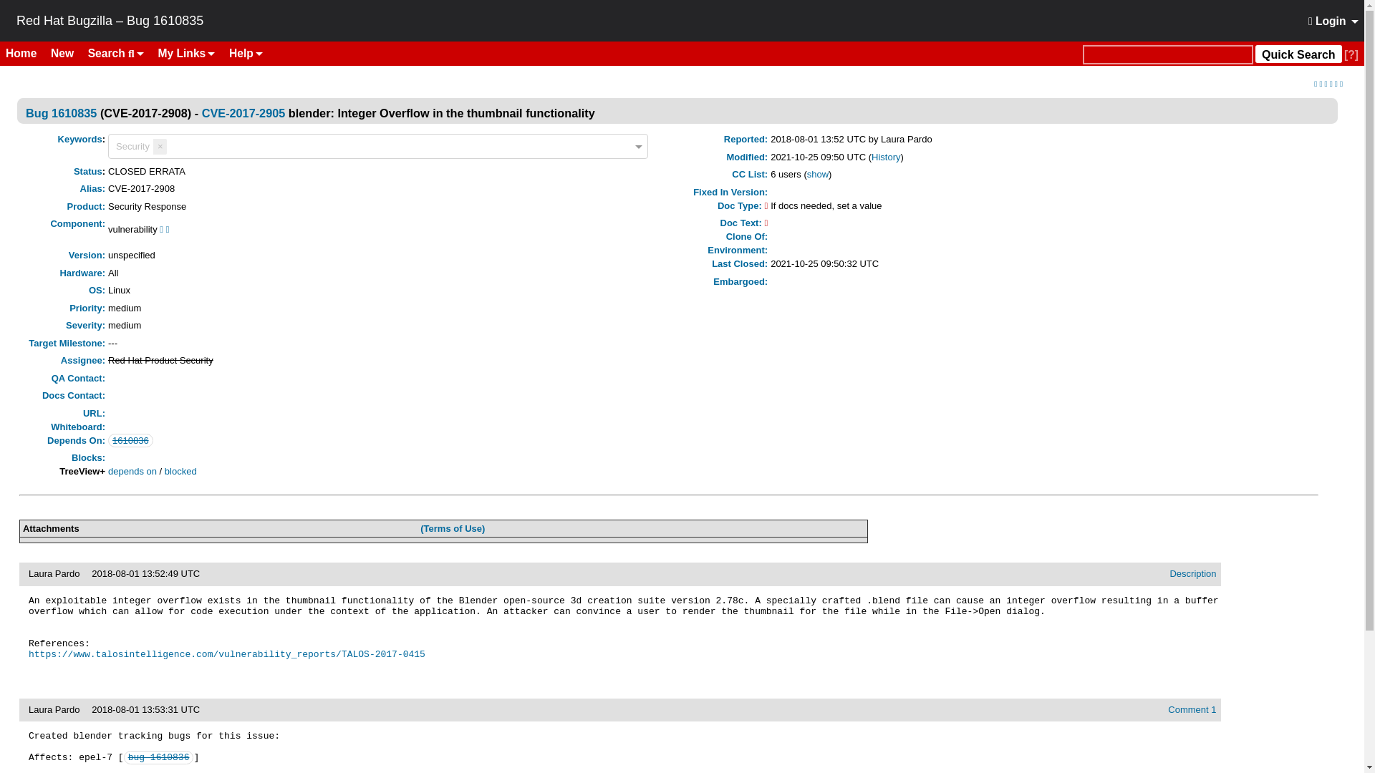 The image size is (1375, 773). Describe the element at coordinates (67, 53) in the screenshot. I see `New` at that location.